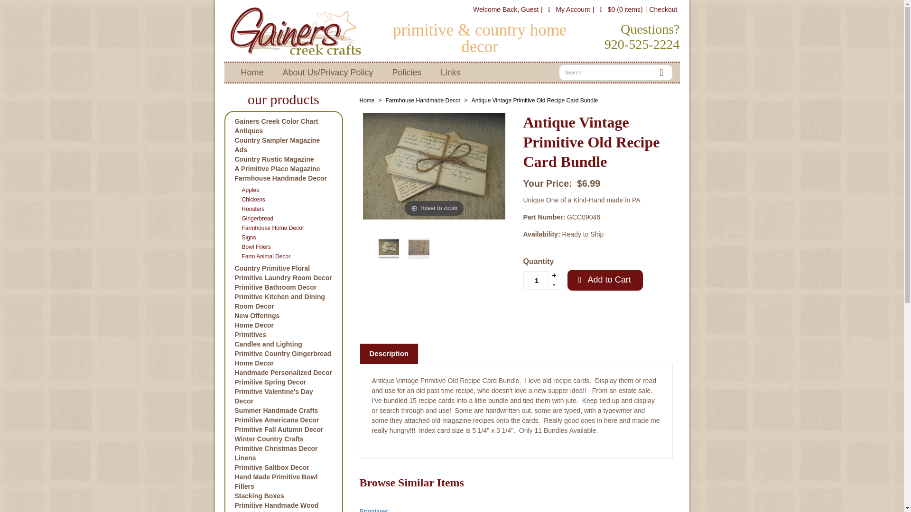 The height and width of the screenshot is (512, 911). Describe the element at coordinates (450, 72) in the screenshot. I see `Links` at that location.